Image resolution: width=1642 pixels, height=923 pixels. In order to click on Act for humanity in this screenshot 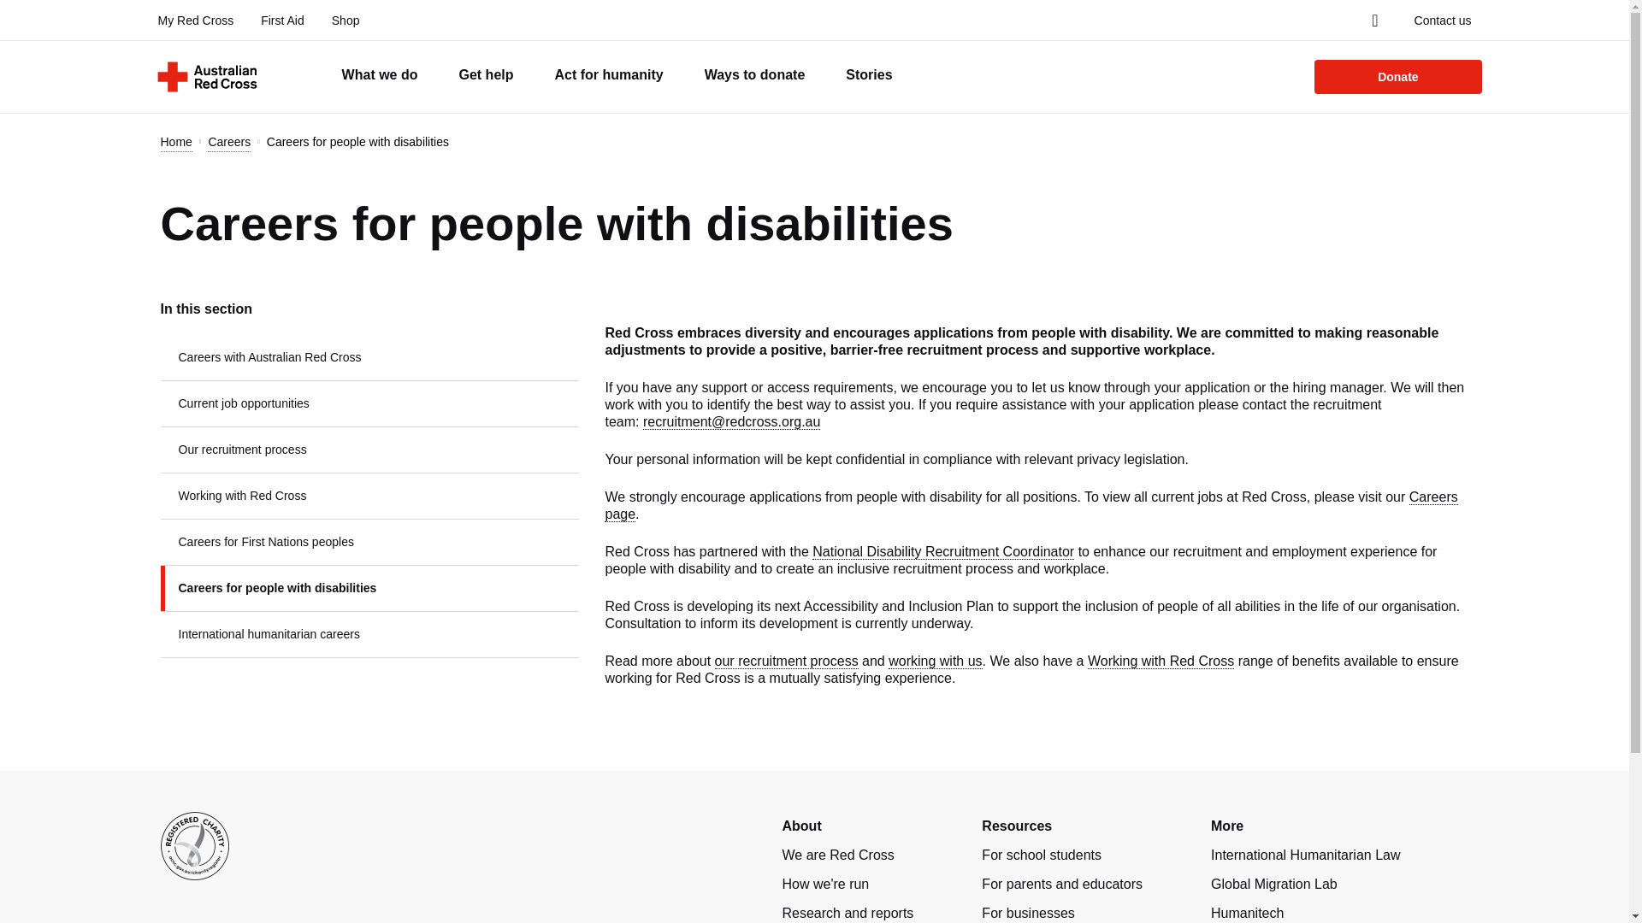, I will do `click(609, 76)`.